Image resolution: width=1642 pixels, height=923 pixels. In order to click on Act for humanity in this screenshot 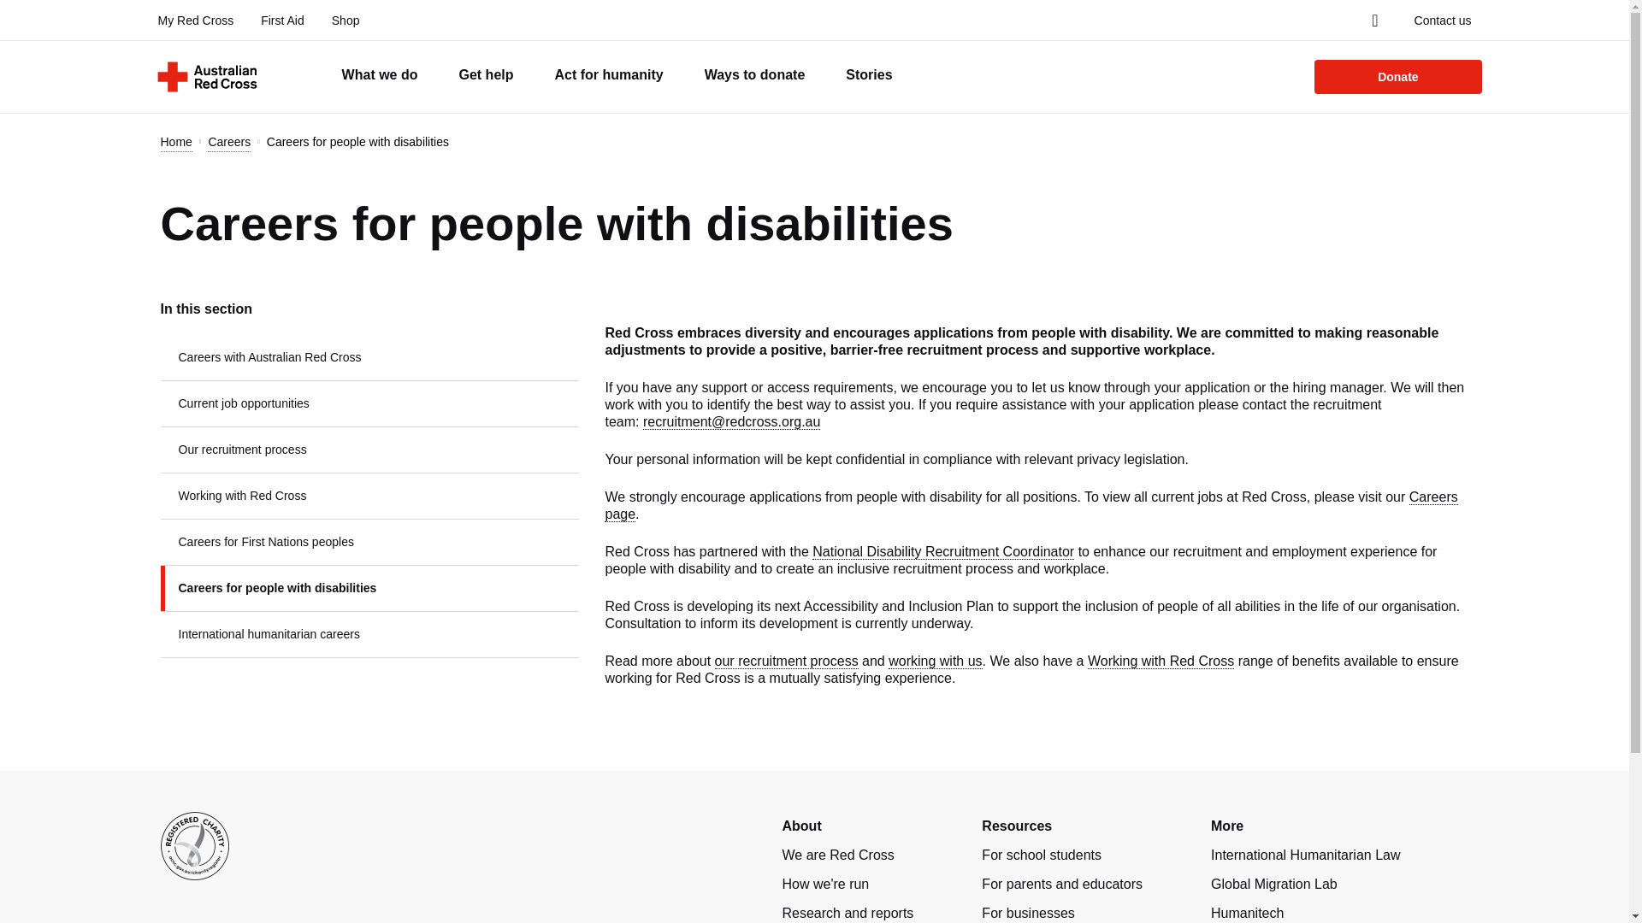, I will do `click(609, 76)`.